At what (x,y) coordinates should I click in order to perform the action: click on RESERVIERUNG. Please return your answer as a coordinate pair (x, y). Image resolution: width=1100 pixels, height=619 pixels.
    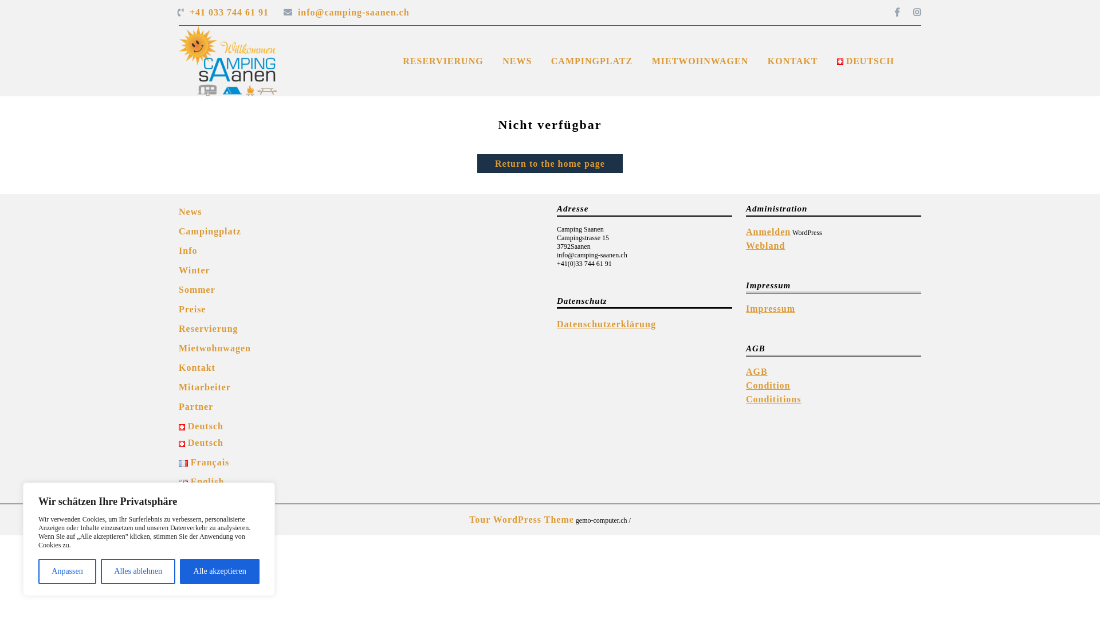
    Looking at the image, I should click on (443, 61).